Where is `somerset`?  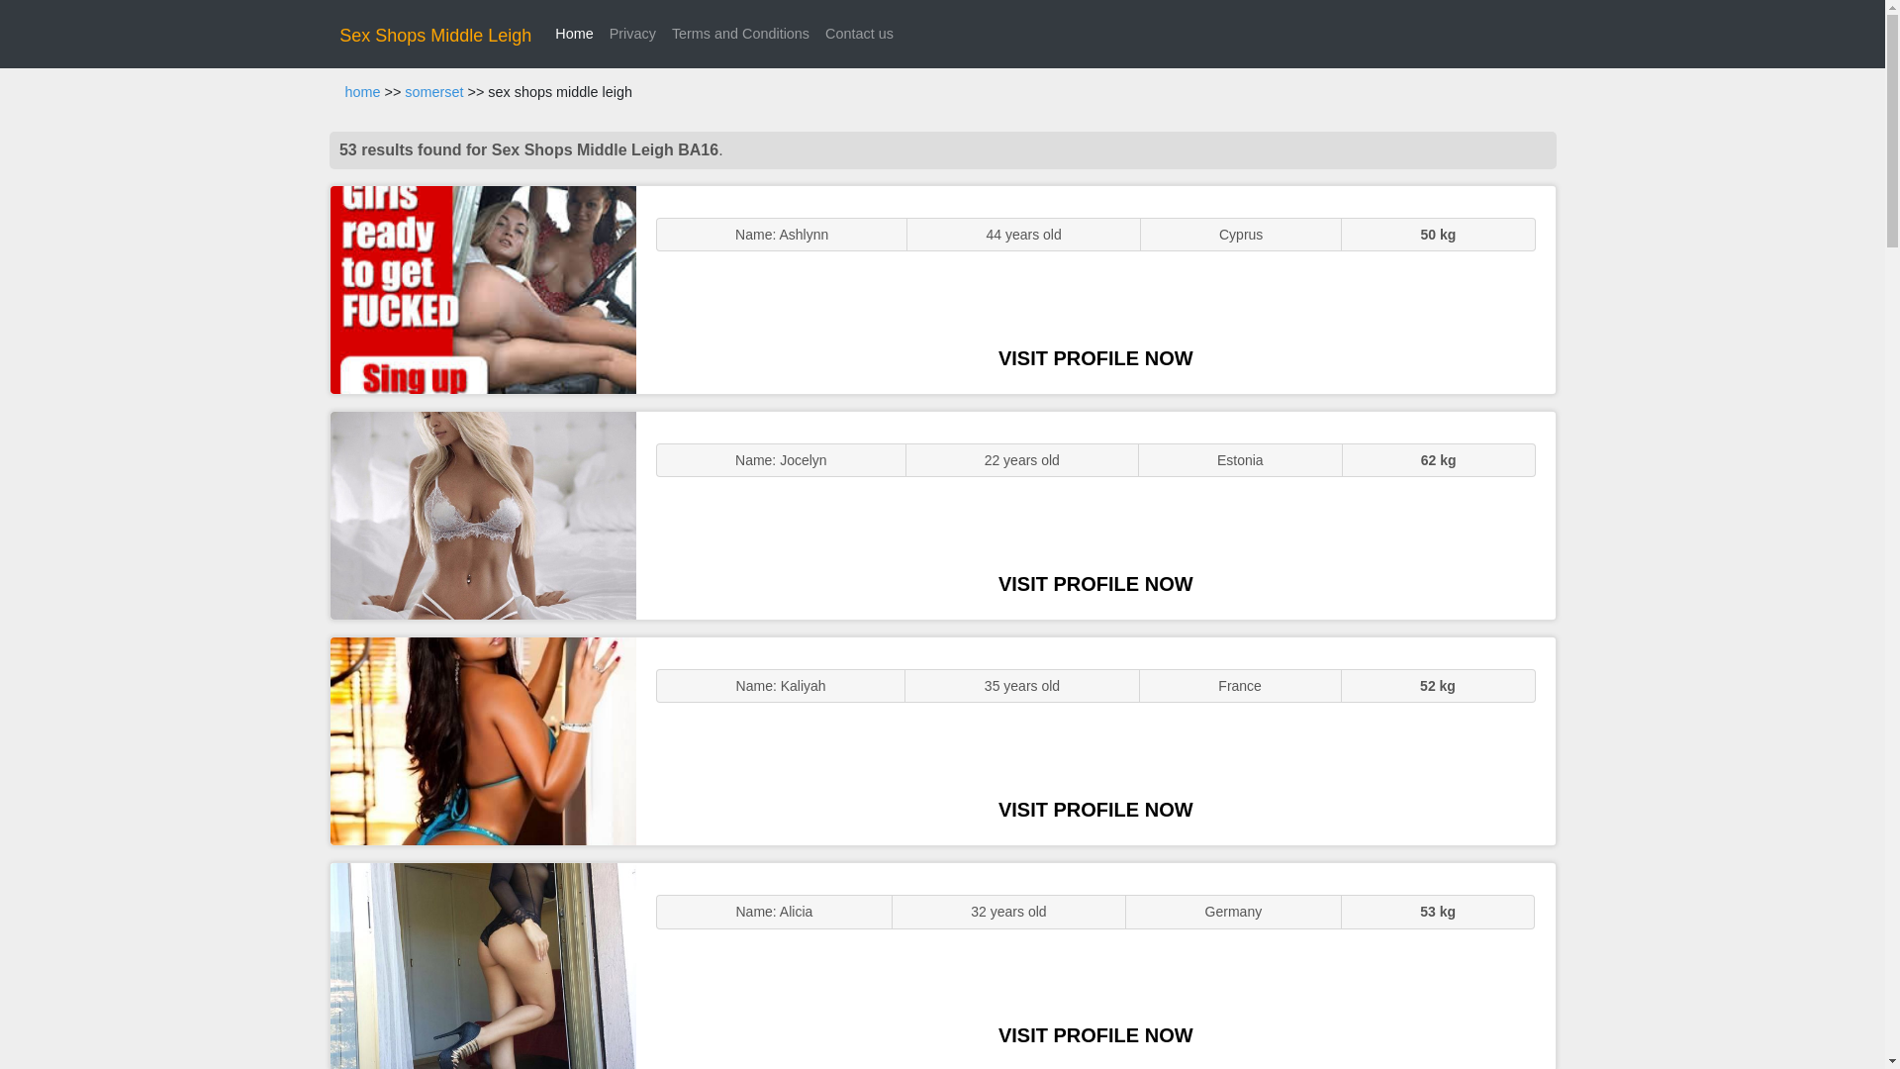
somerset is located at coordinates (433, 92).